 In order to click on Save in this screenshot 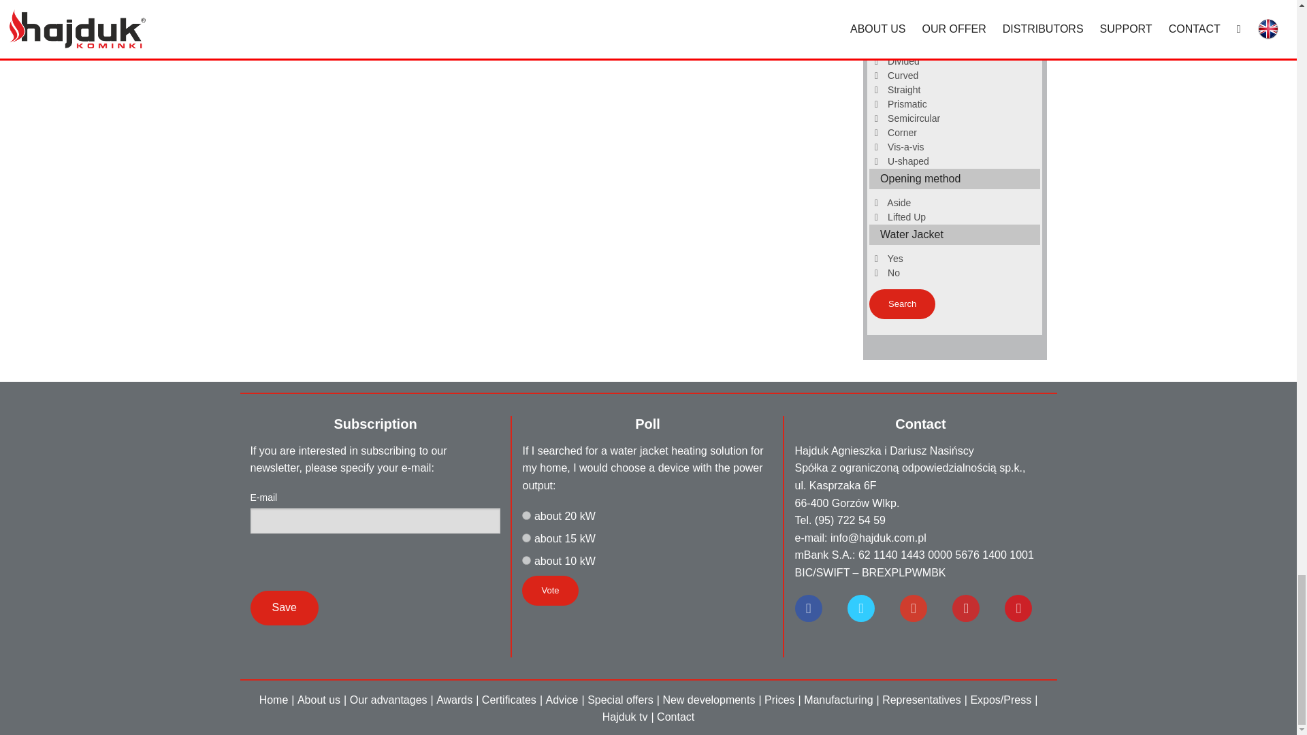, I will do `click(285, 608)`.